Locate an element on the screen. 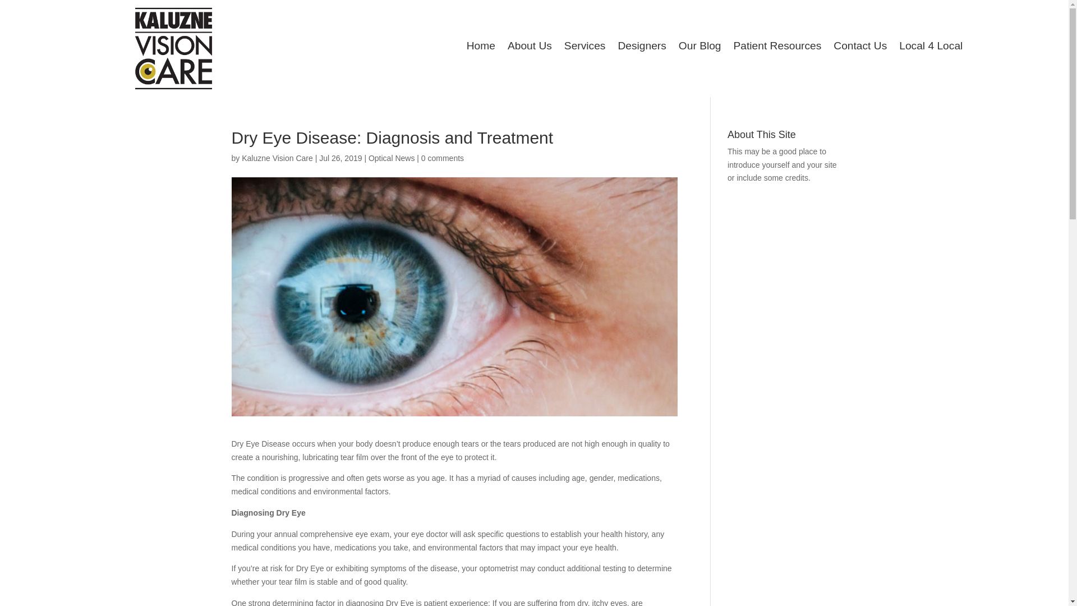  Our Blog is located at coordinates (700, 48).